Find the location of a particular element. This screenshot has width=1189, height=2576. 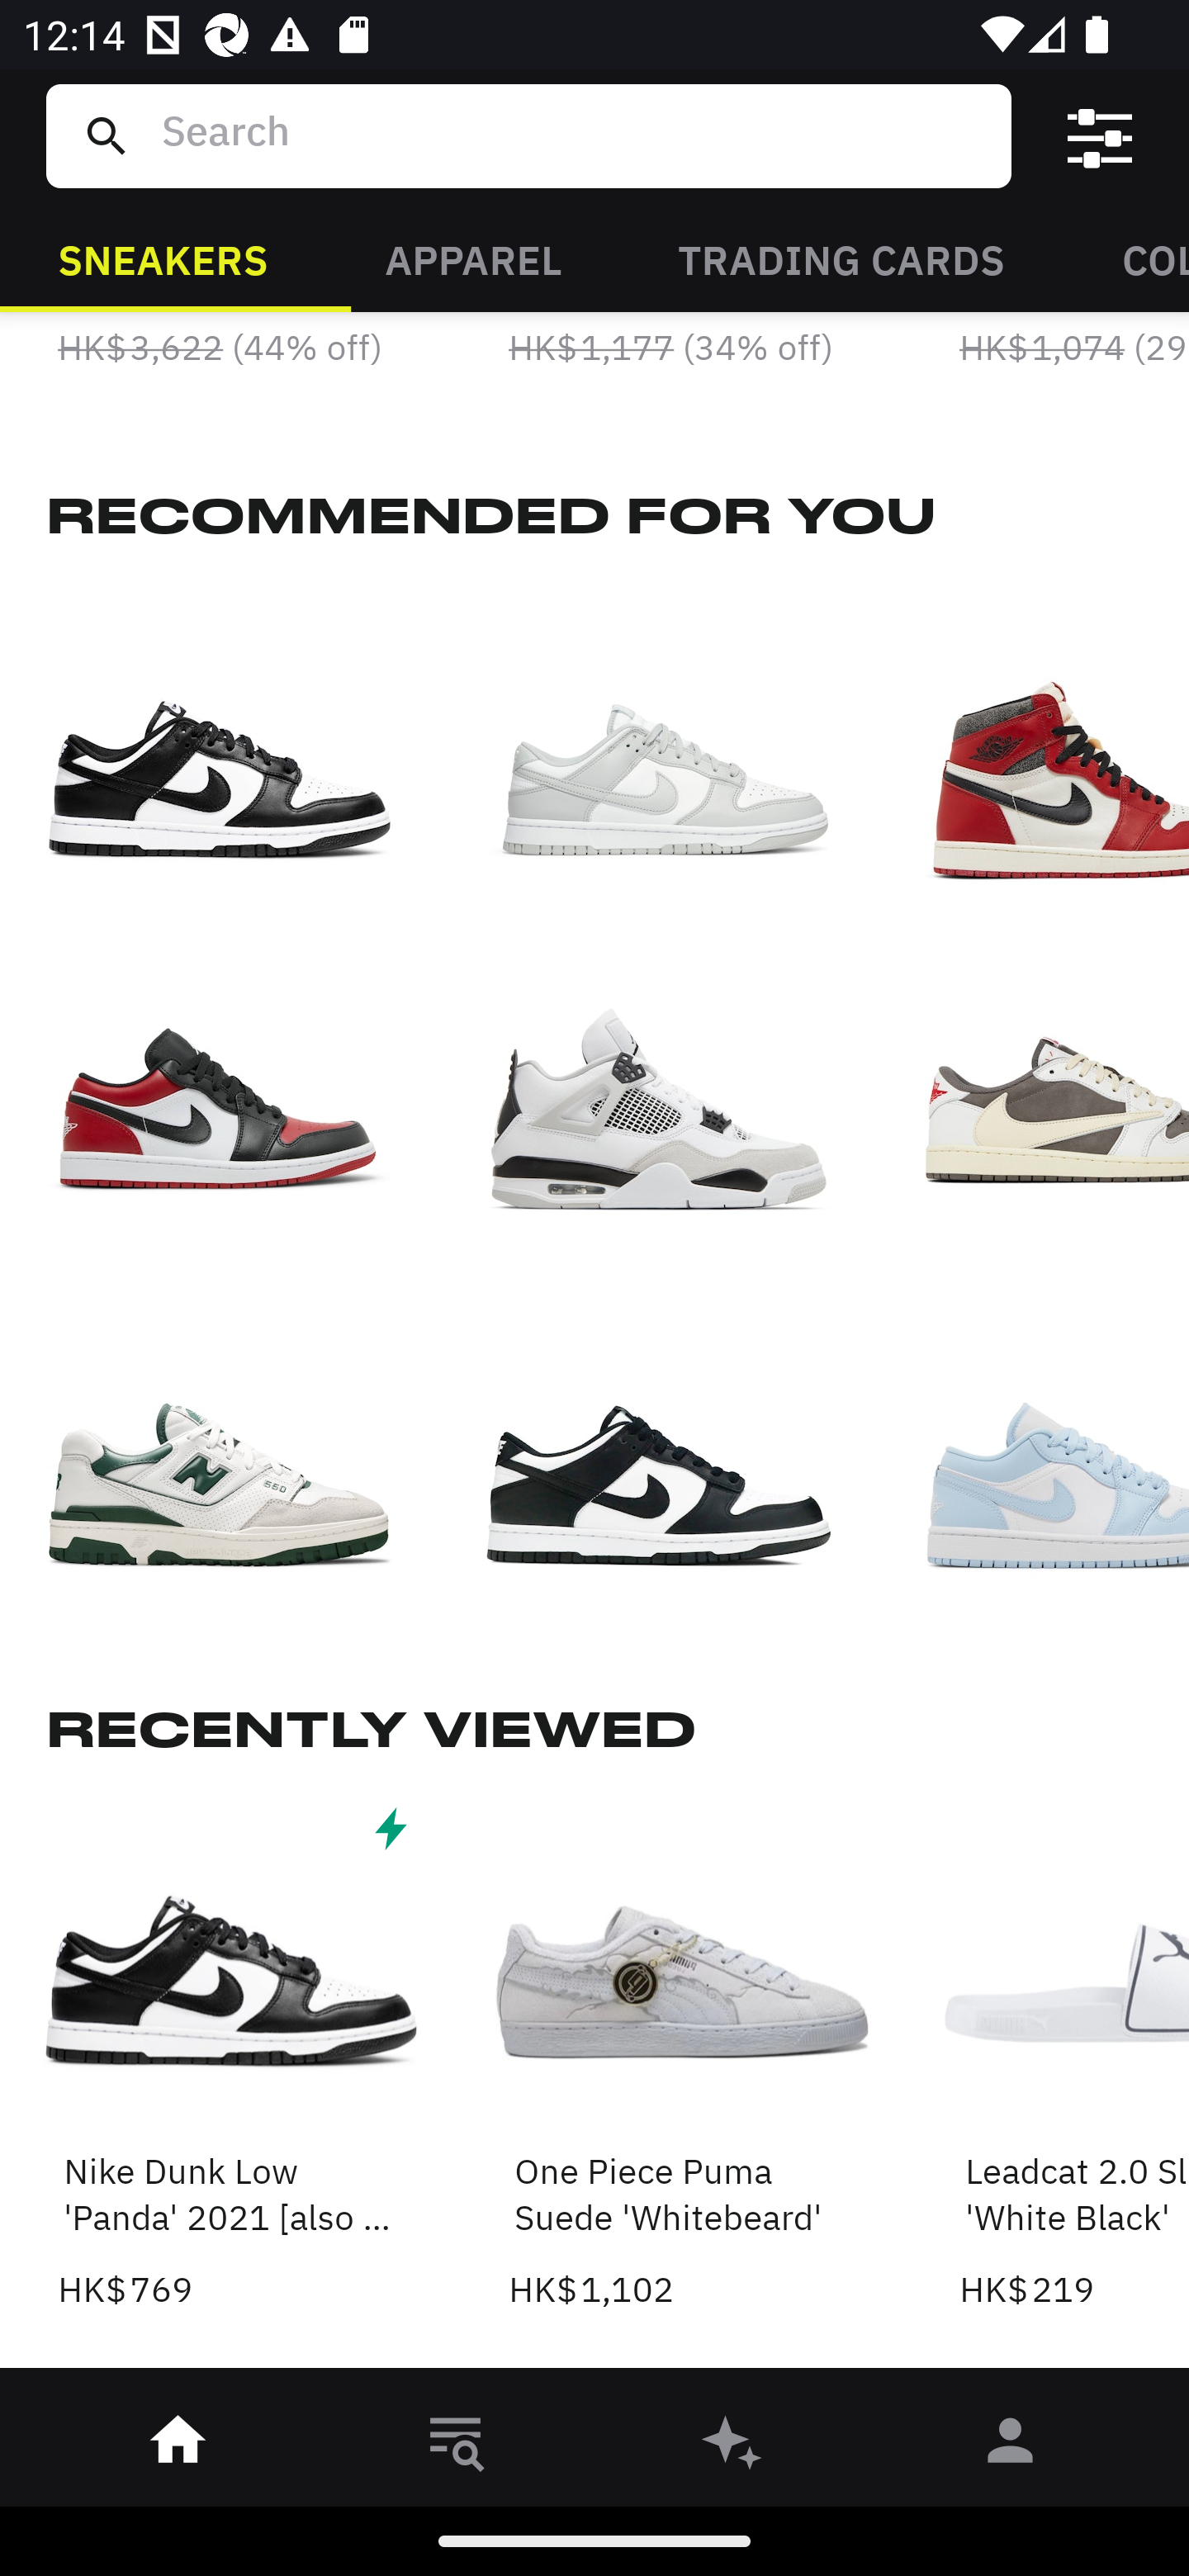

SNEAKERS is located at coordinates (163, 258).